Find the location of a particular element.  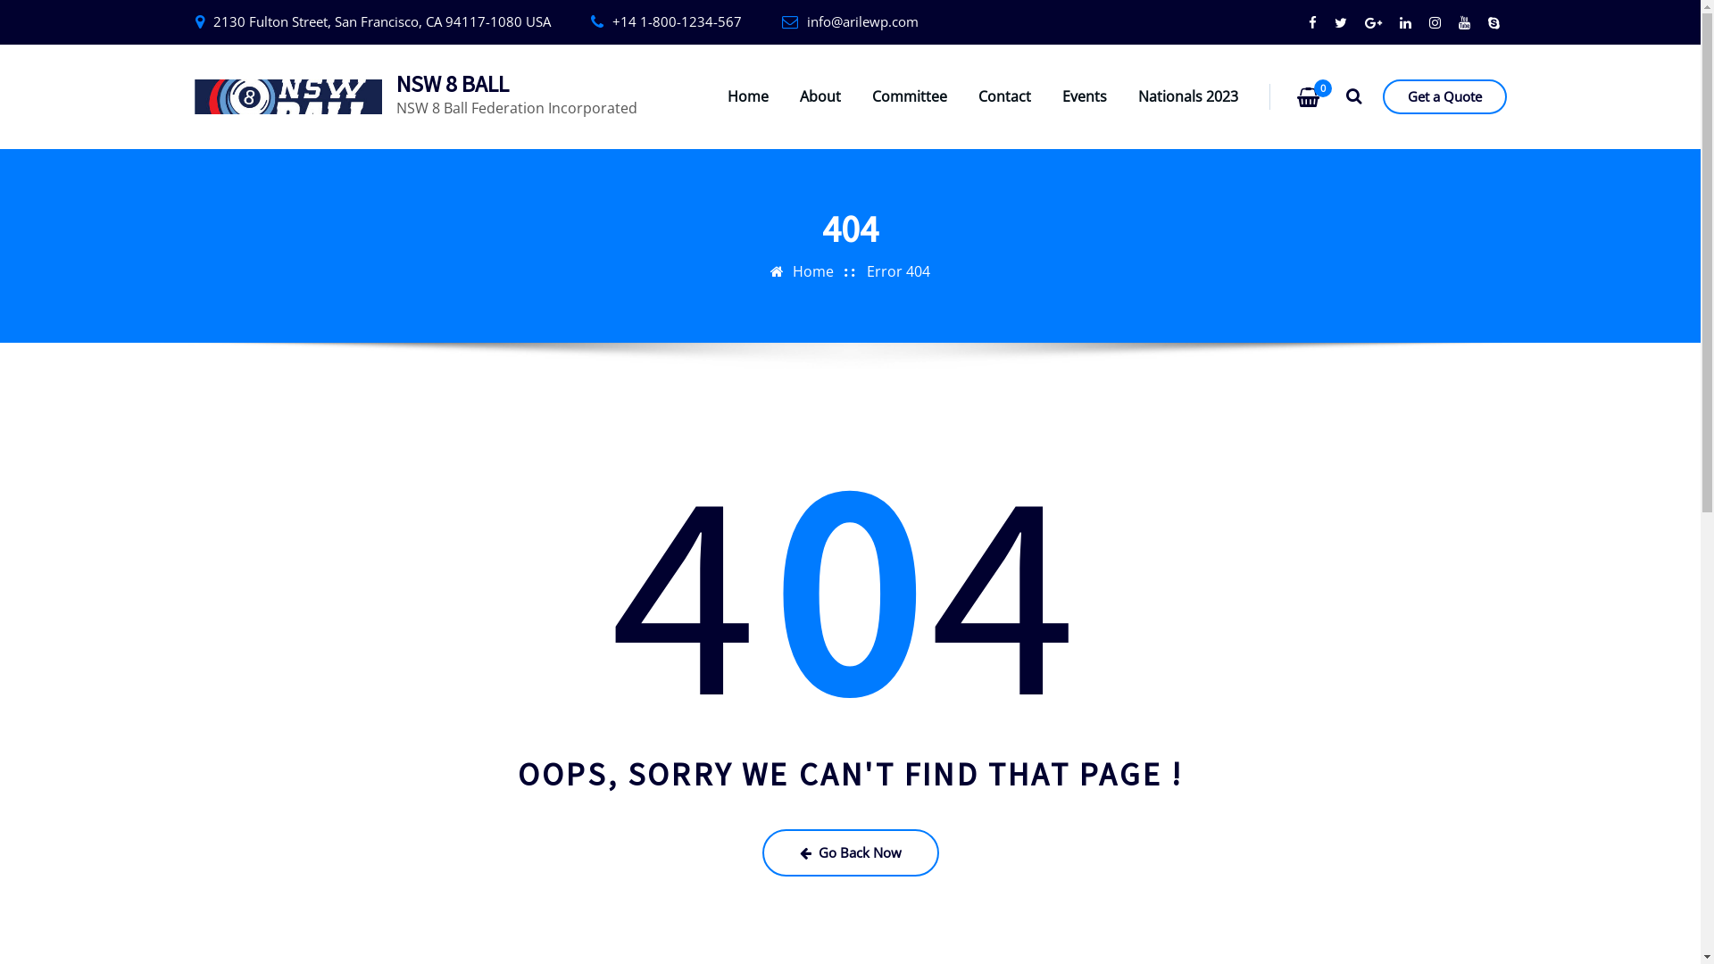

Home is located at coordinates (748, 96).